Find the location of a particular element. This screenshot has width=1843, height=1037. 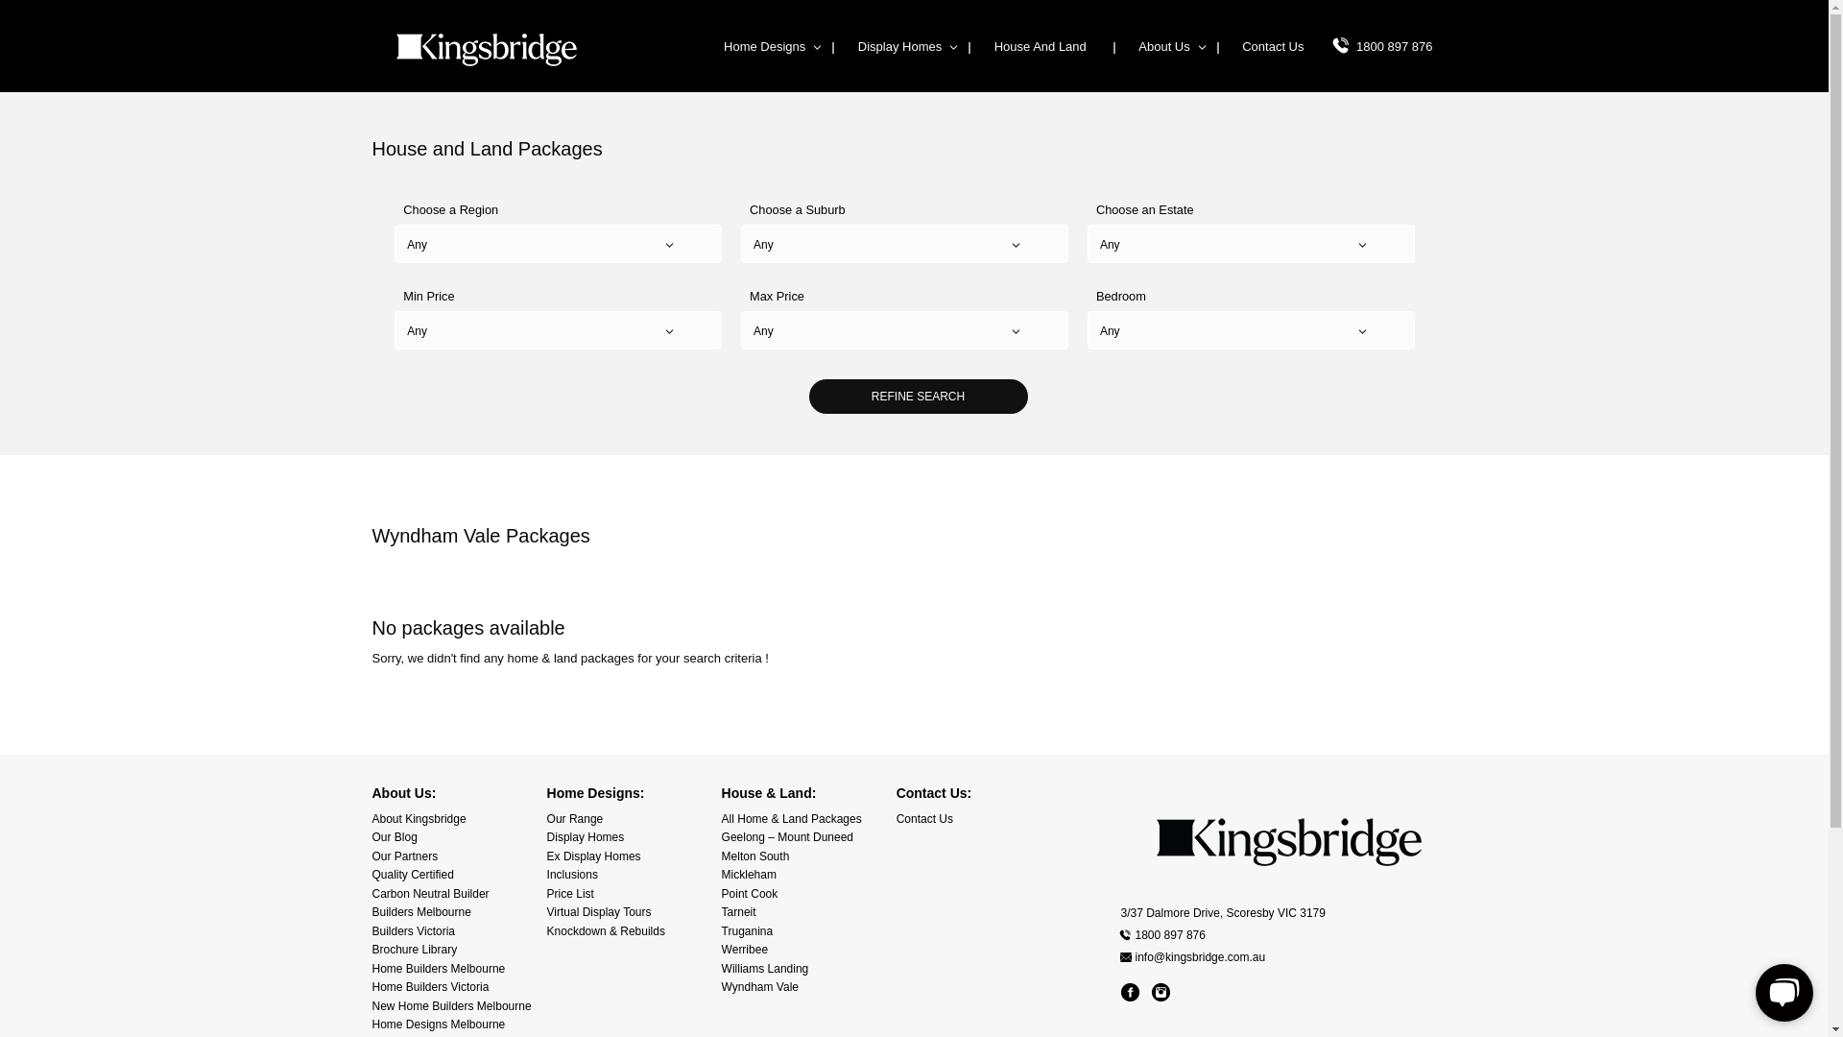

Knockdown & Rebuilds is located at coordinates (607, 931).